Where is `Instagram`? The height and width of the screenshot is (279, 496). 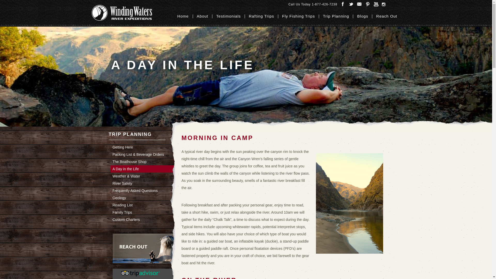 Instagram is located at coordinates (384, 4).